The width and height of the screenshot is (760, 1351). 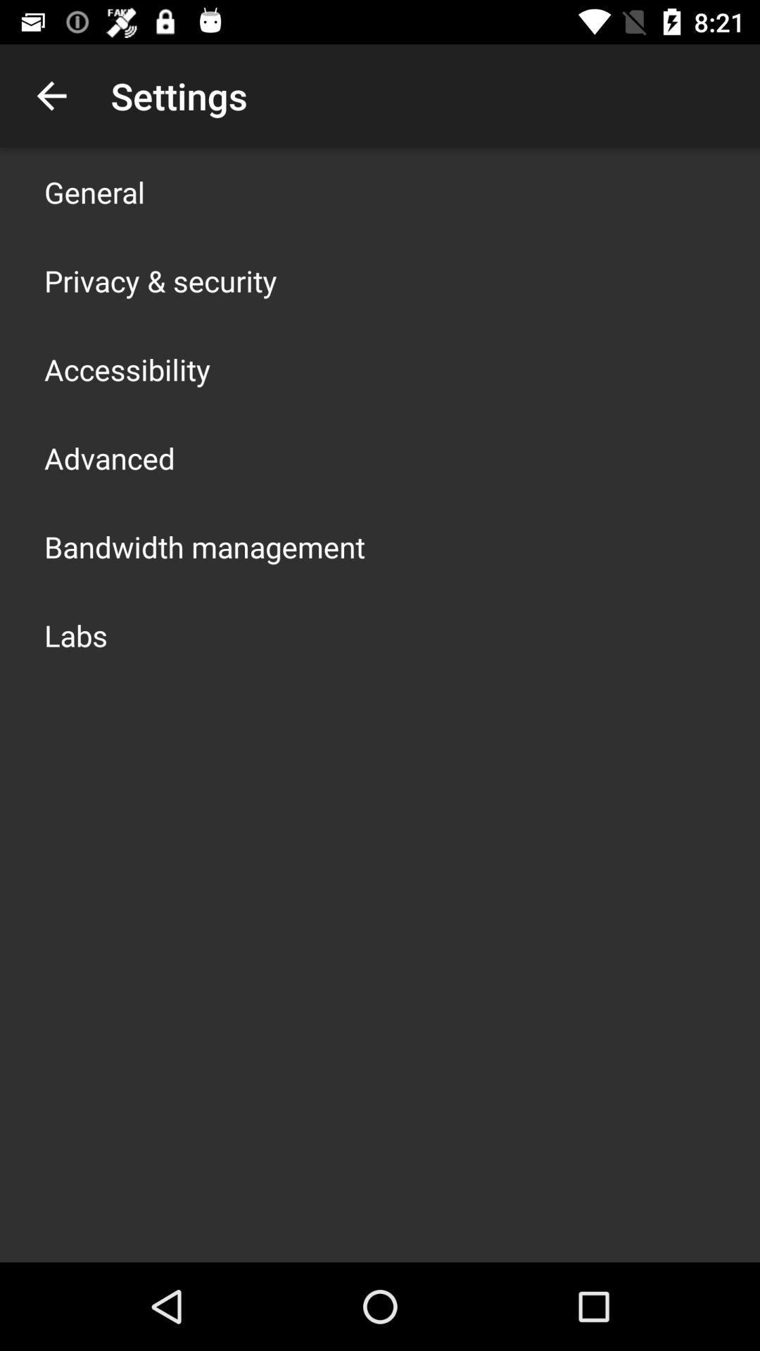 I want to click on flip until the privacy & security app, so click(x=160, y=280).